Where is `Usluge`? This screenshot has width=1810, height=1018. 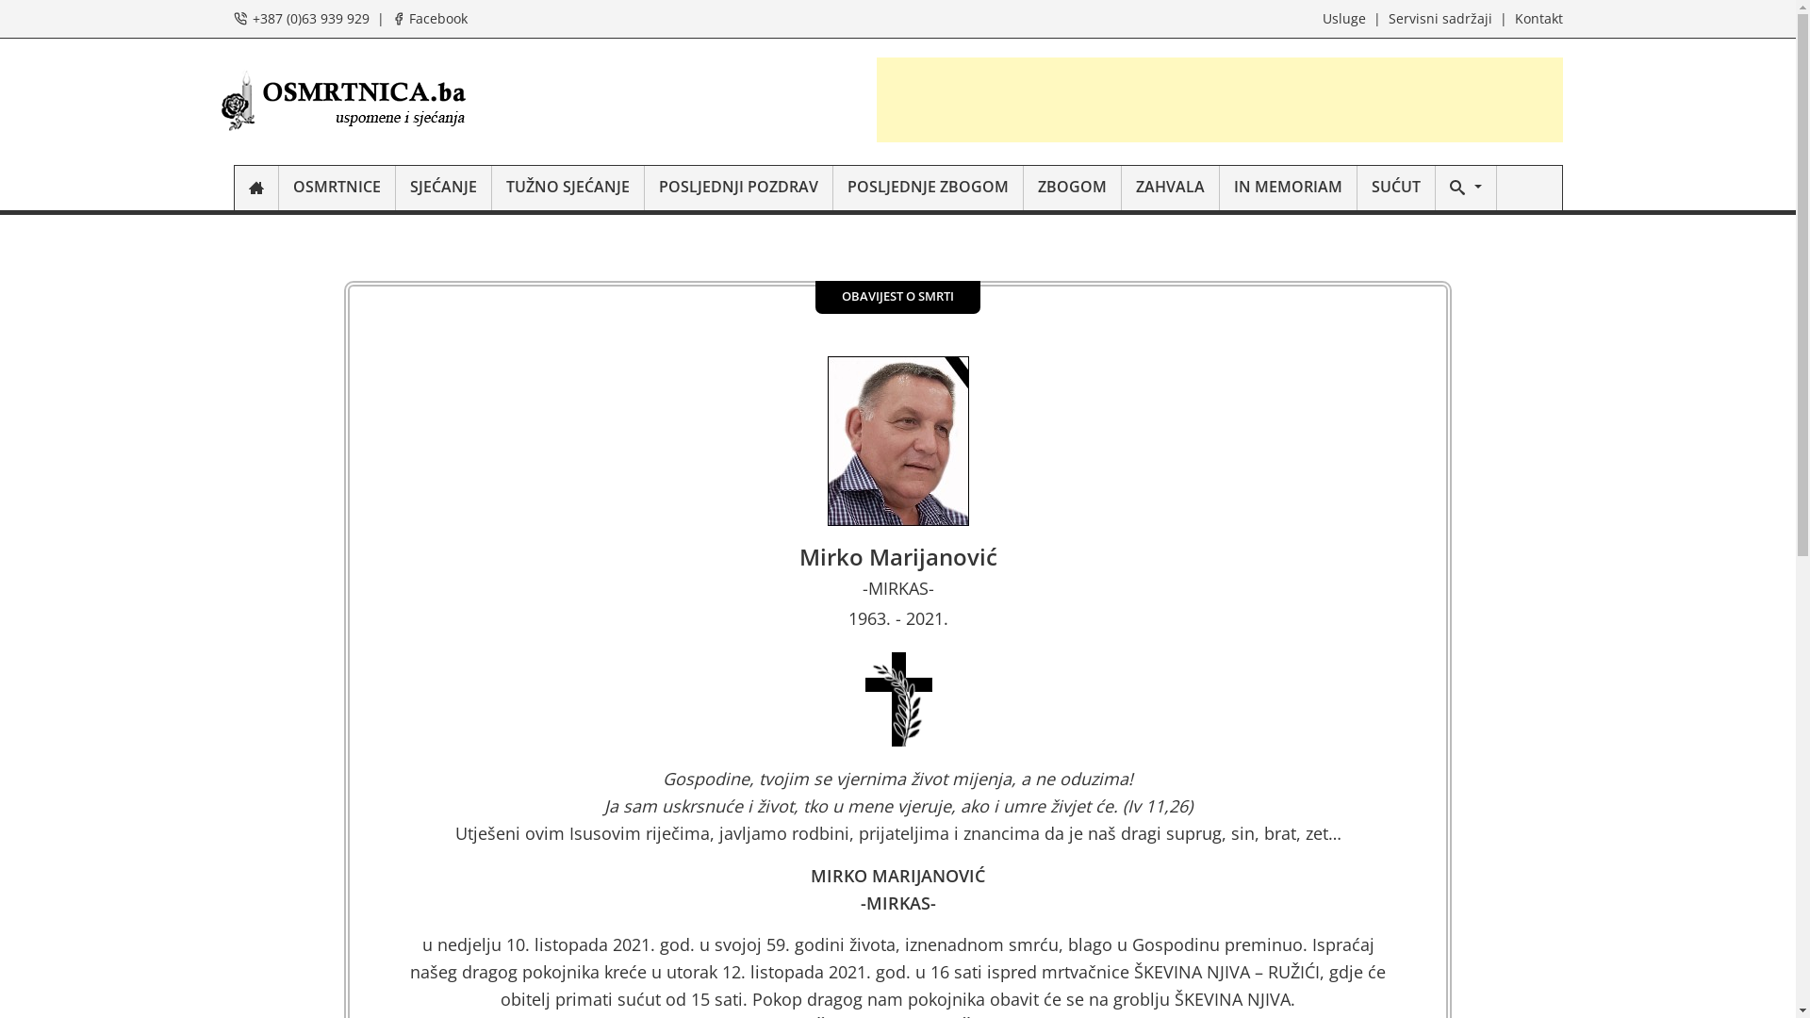 Usluge is located at coordinates (1343, 19).